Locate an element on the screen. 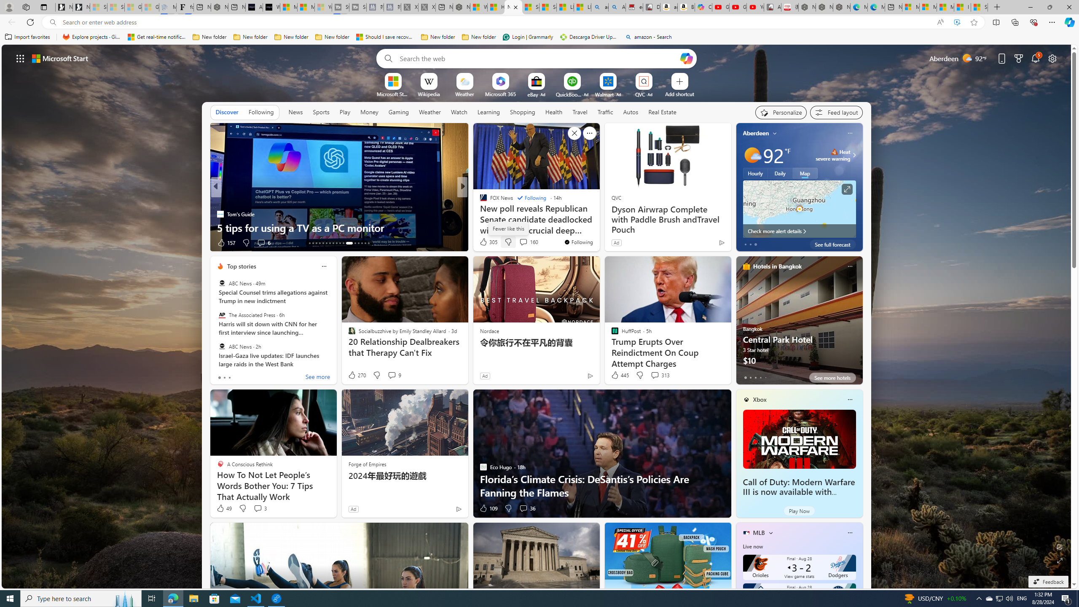  Copilot is located at coordinates (703, 7).